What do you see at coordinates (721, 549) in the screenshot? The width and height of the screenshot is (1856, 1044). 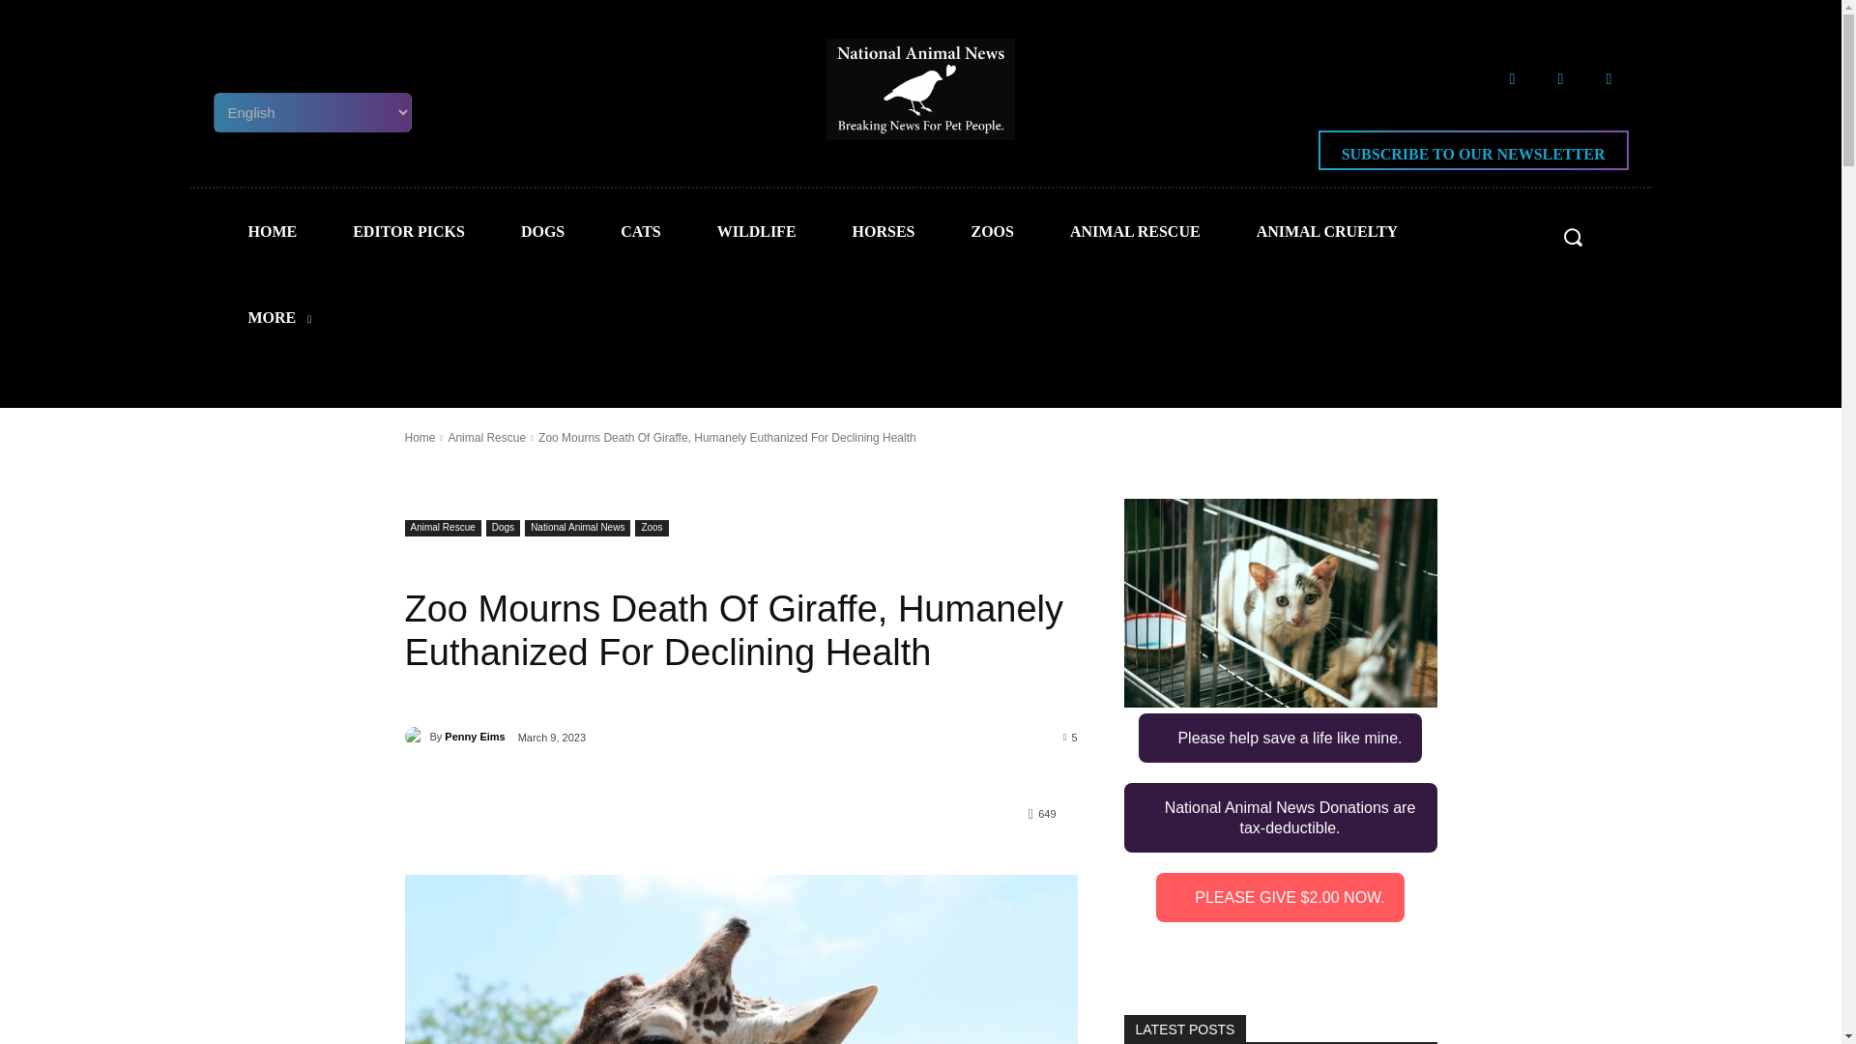 I see `Join` at bounding box center [721, 549].